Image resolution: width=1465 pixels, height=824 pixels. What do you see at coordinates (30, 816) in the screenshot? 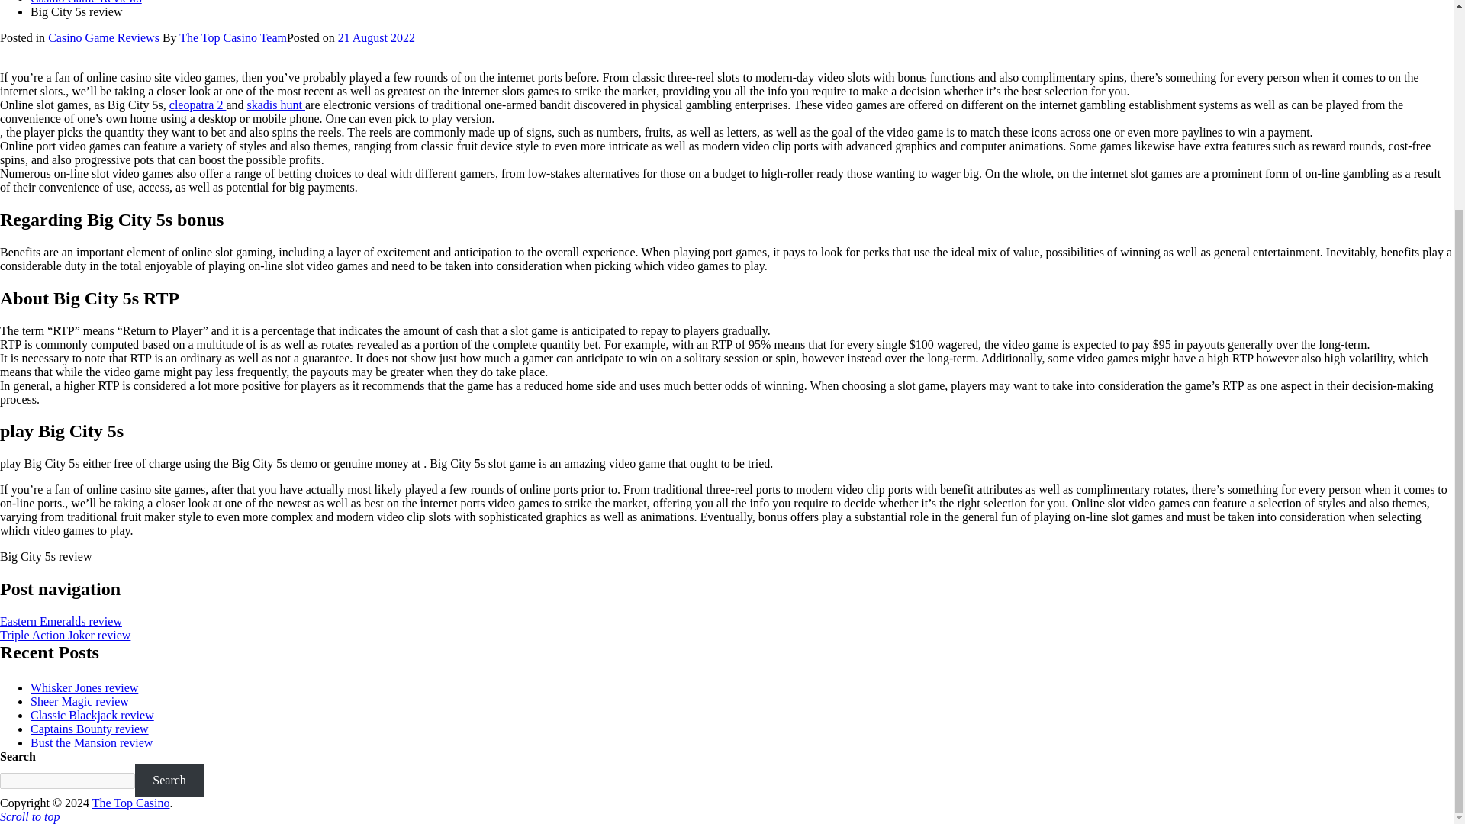
I see `Scroll to top` at bounding box center [30, 816].